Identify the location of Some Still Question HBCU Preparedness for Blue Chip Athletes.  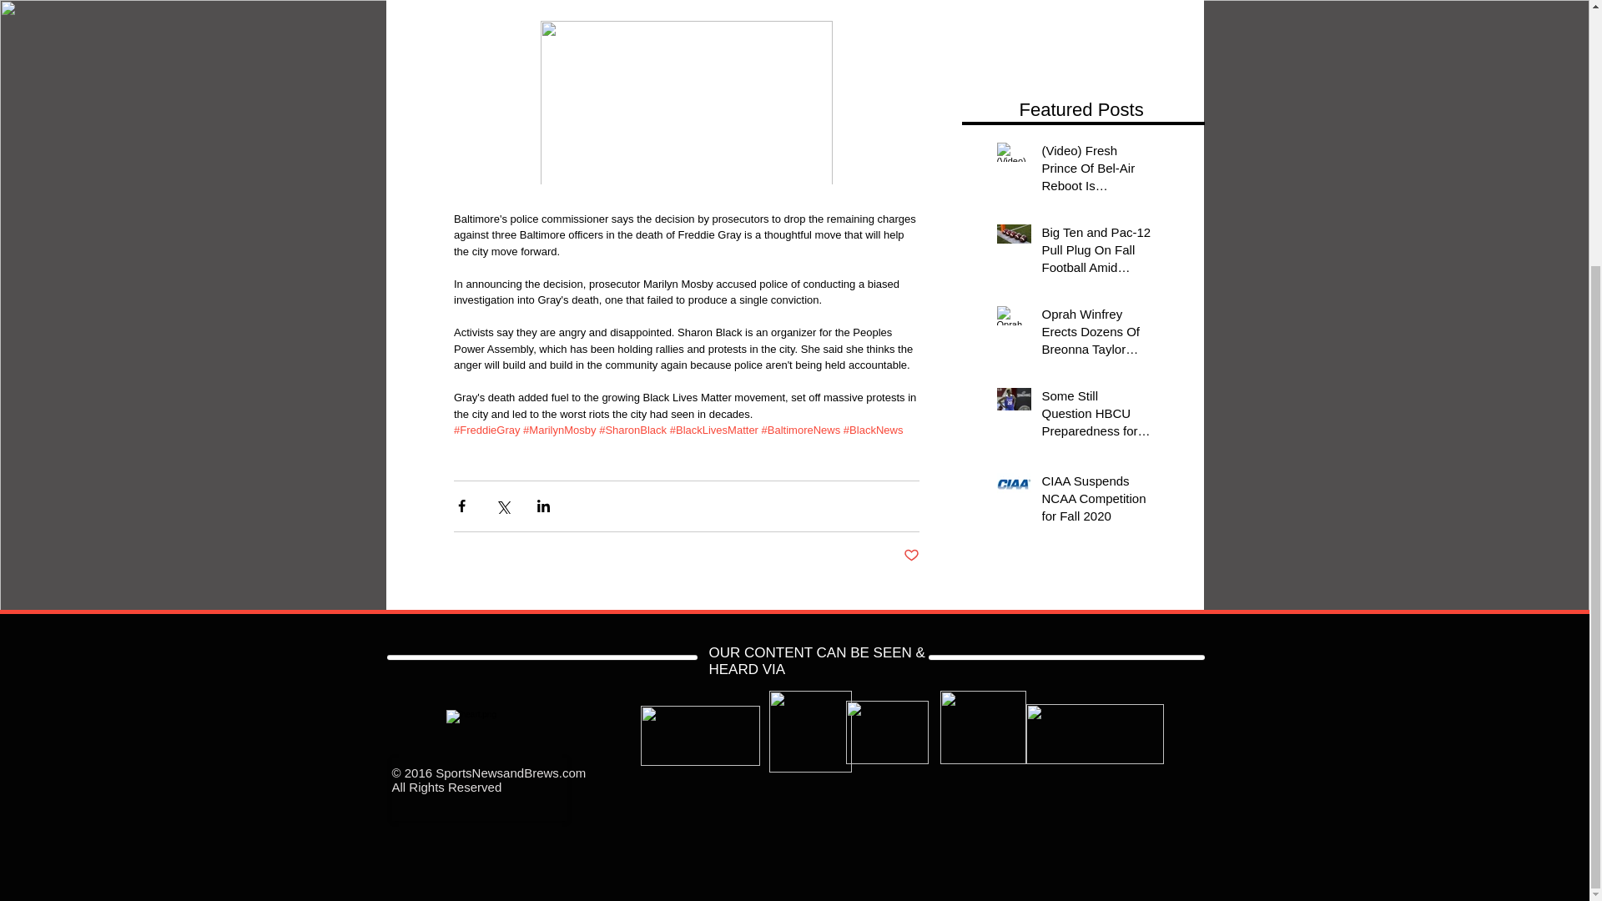
(1096, 416).